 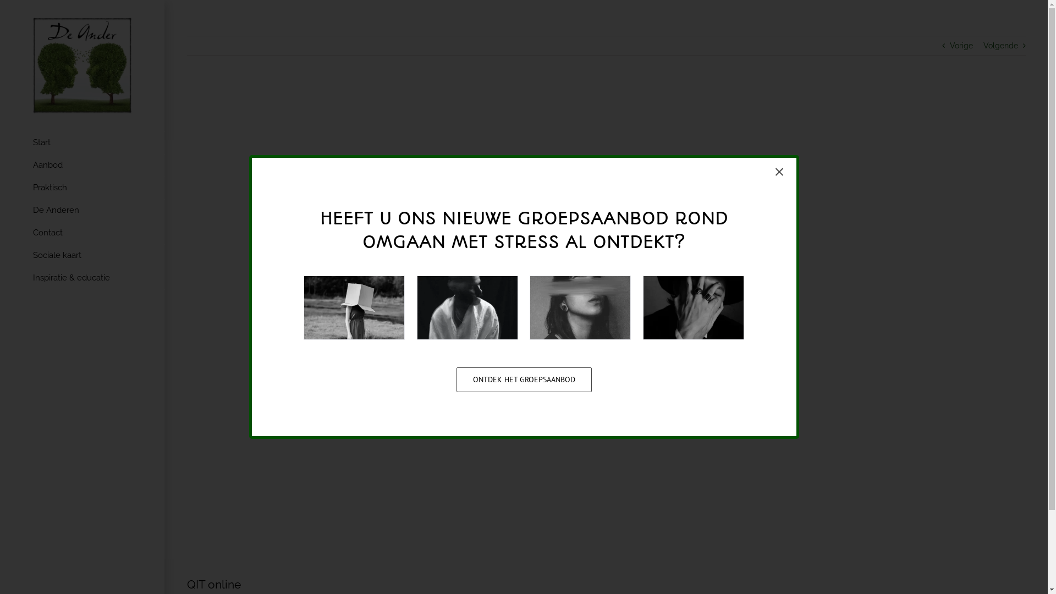 I want to click on Start, so click(x=82, y=143).